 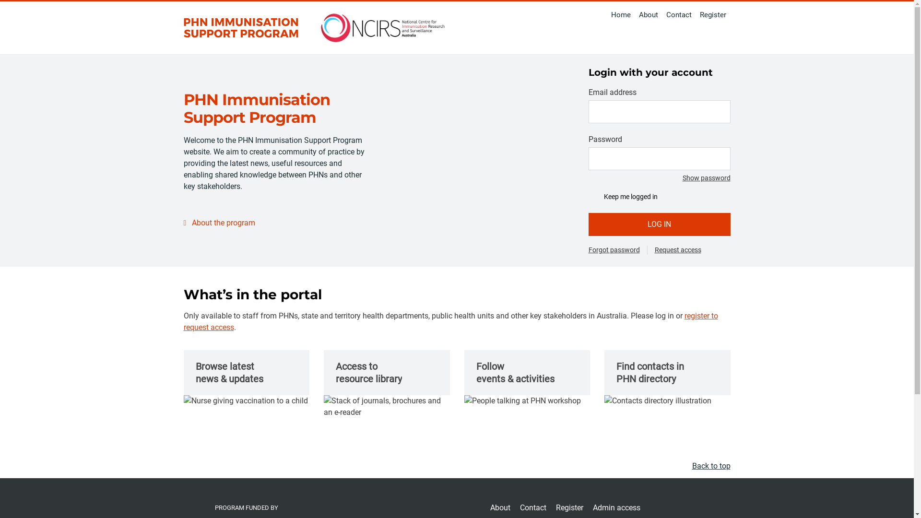 What do you see at coordinates (706, 178) in the screenshot?
I see `Show password` at bounding box center [706, 178].